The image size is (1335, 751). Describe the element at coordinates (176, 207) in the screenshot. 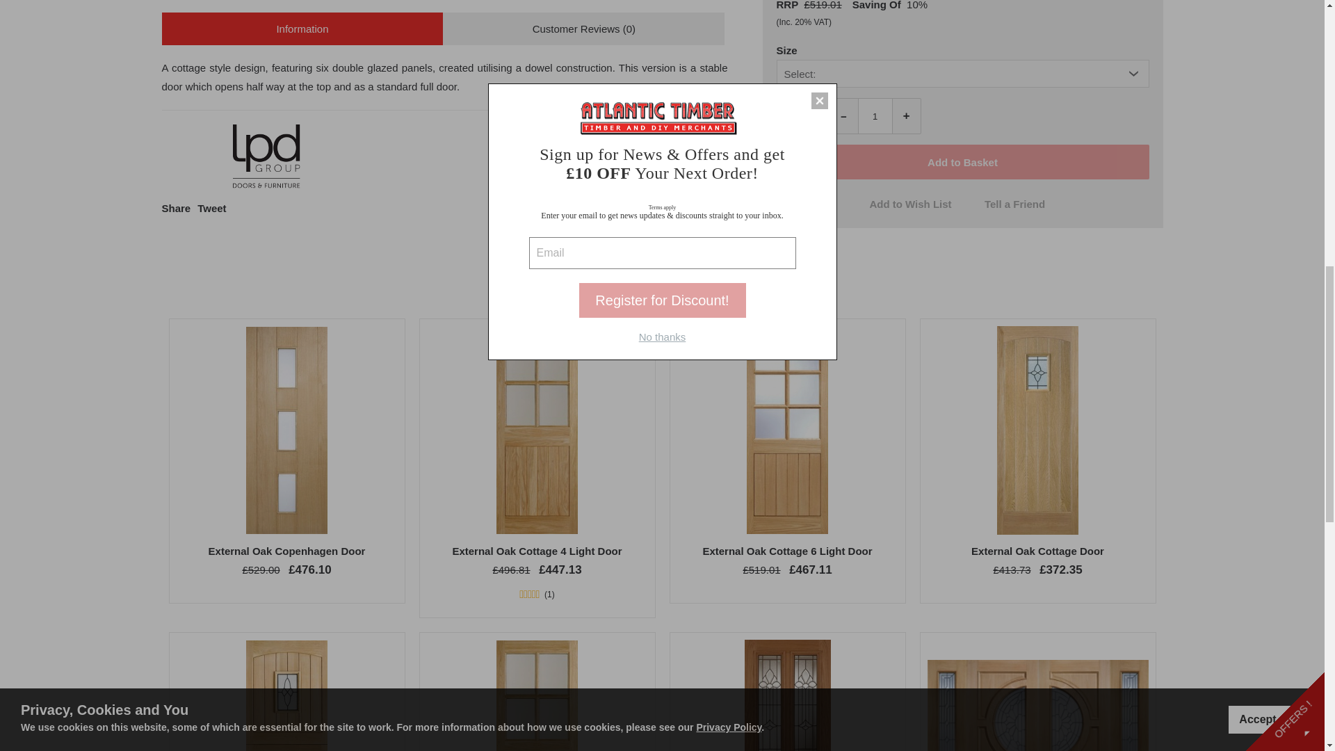

I see `Share` at that location.